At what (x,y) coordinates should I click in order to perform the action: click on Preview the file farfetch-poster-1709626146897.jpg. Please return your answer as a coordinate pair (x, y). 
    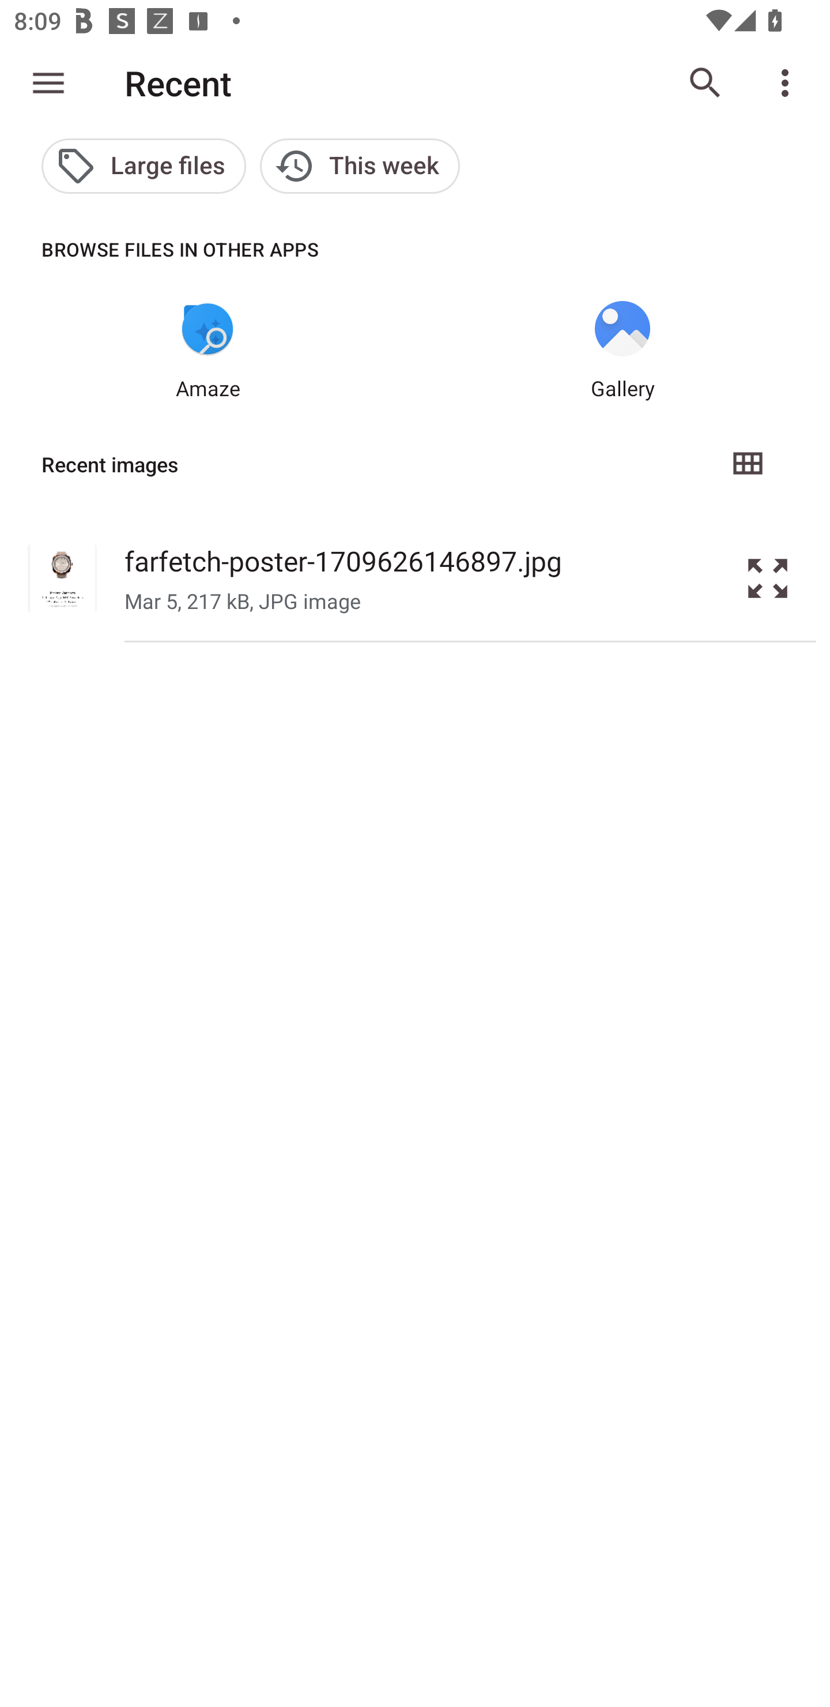
    Looking at the image, I should click on (768, 578).